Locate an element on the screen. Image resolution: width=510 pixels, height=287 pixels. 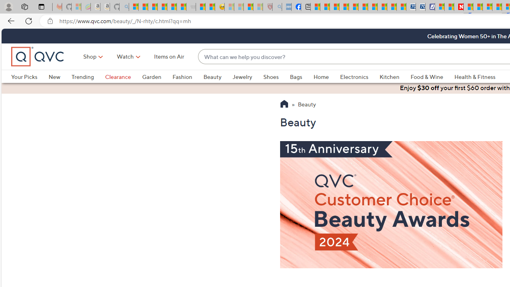
Food & Wine is located at coordinates (427, 77).